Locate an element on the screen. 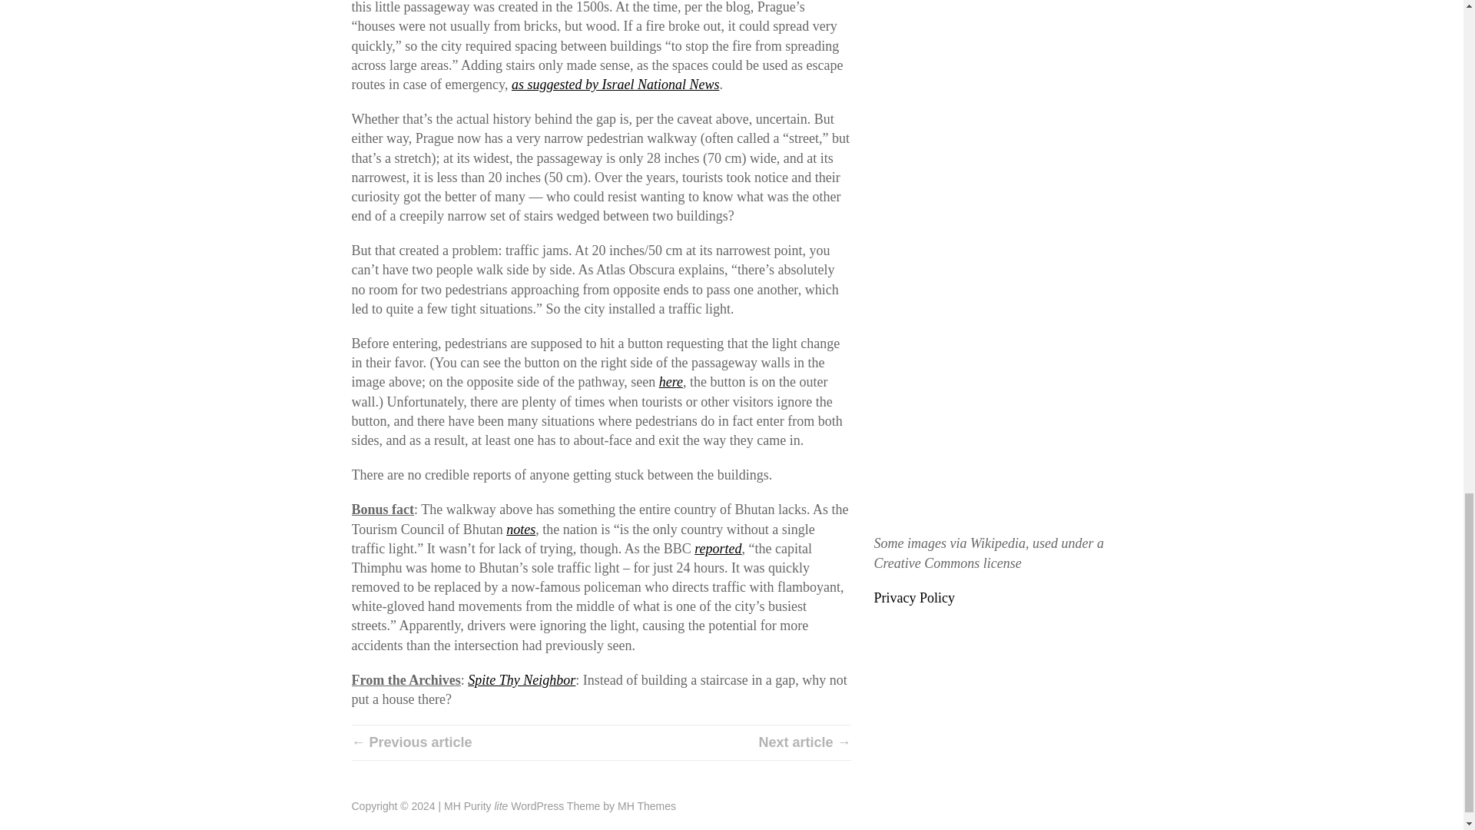 The image size is (1475, 830). Privacy Policy is located at coordinates (915, 598).